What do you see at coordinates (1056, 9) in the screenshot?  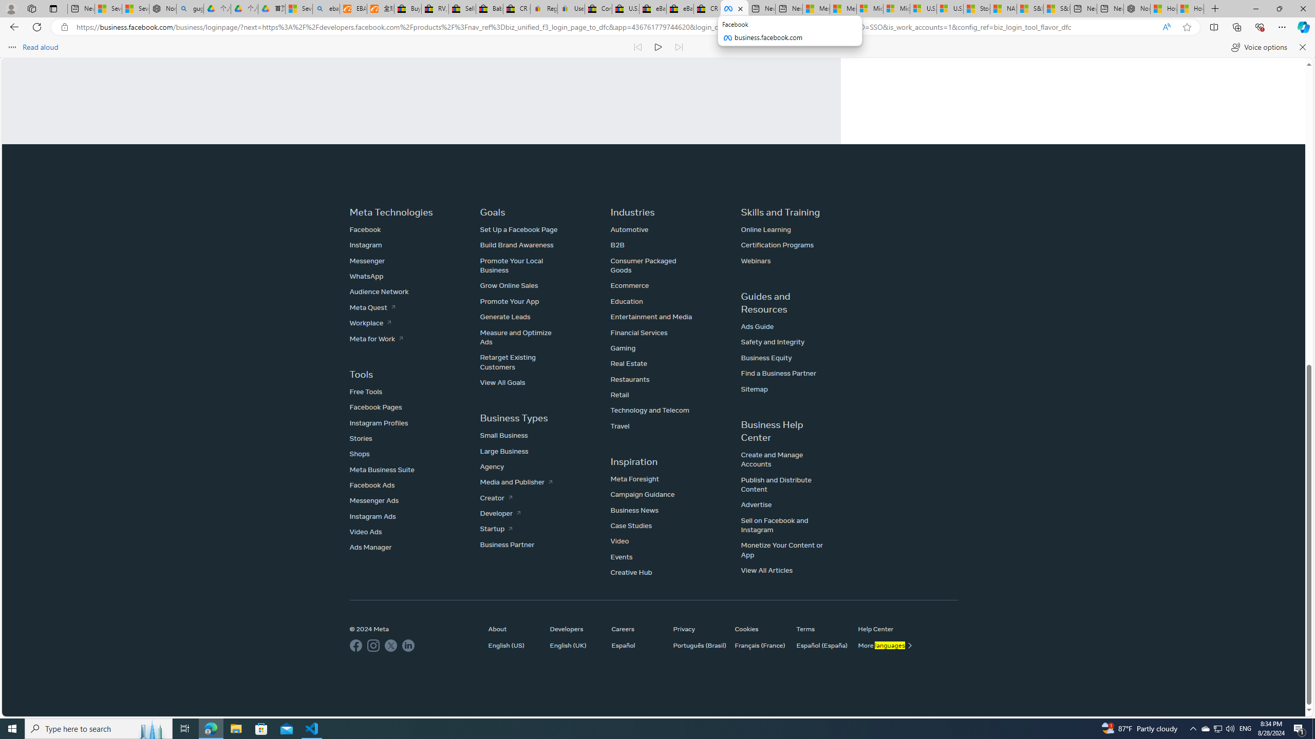 I see `S&P 500, Nasdaq end lower, weighed by Nvidia dip | Watch` at bounding box center [1056, 9].